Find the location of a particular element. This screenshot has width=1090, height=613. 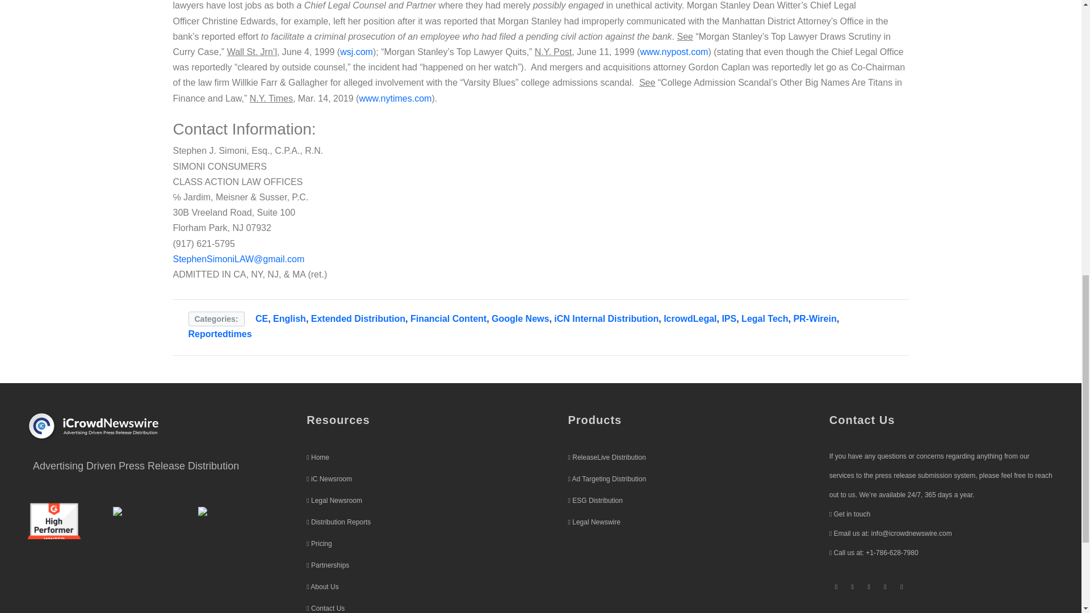

IcrowdLegal is located at coordinates (690, 318).